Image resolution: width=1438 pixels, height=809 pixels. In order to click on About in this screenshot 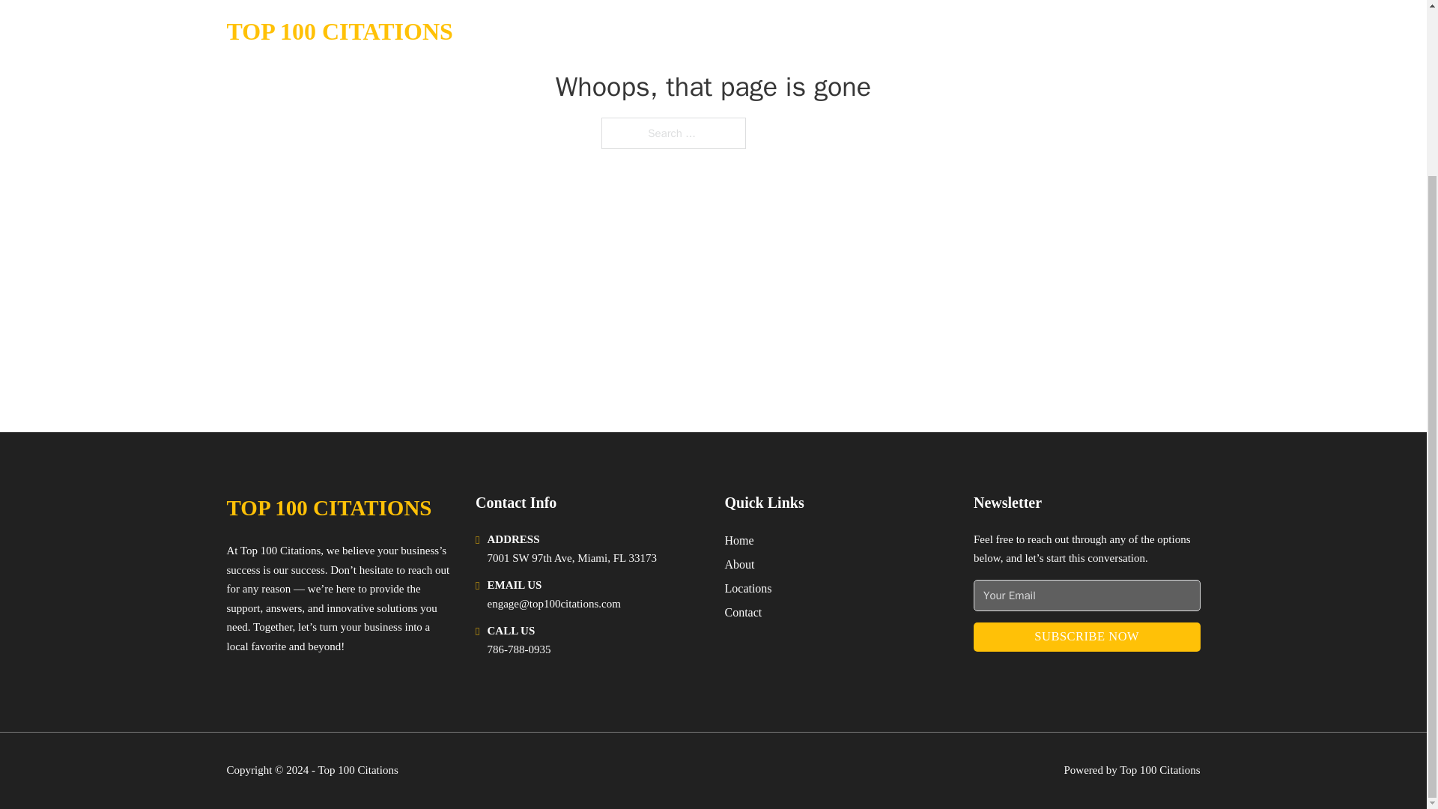, I will do `click(740, 563)`.